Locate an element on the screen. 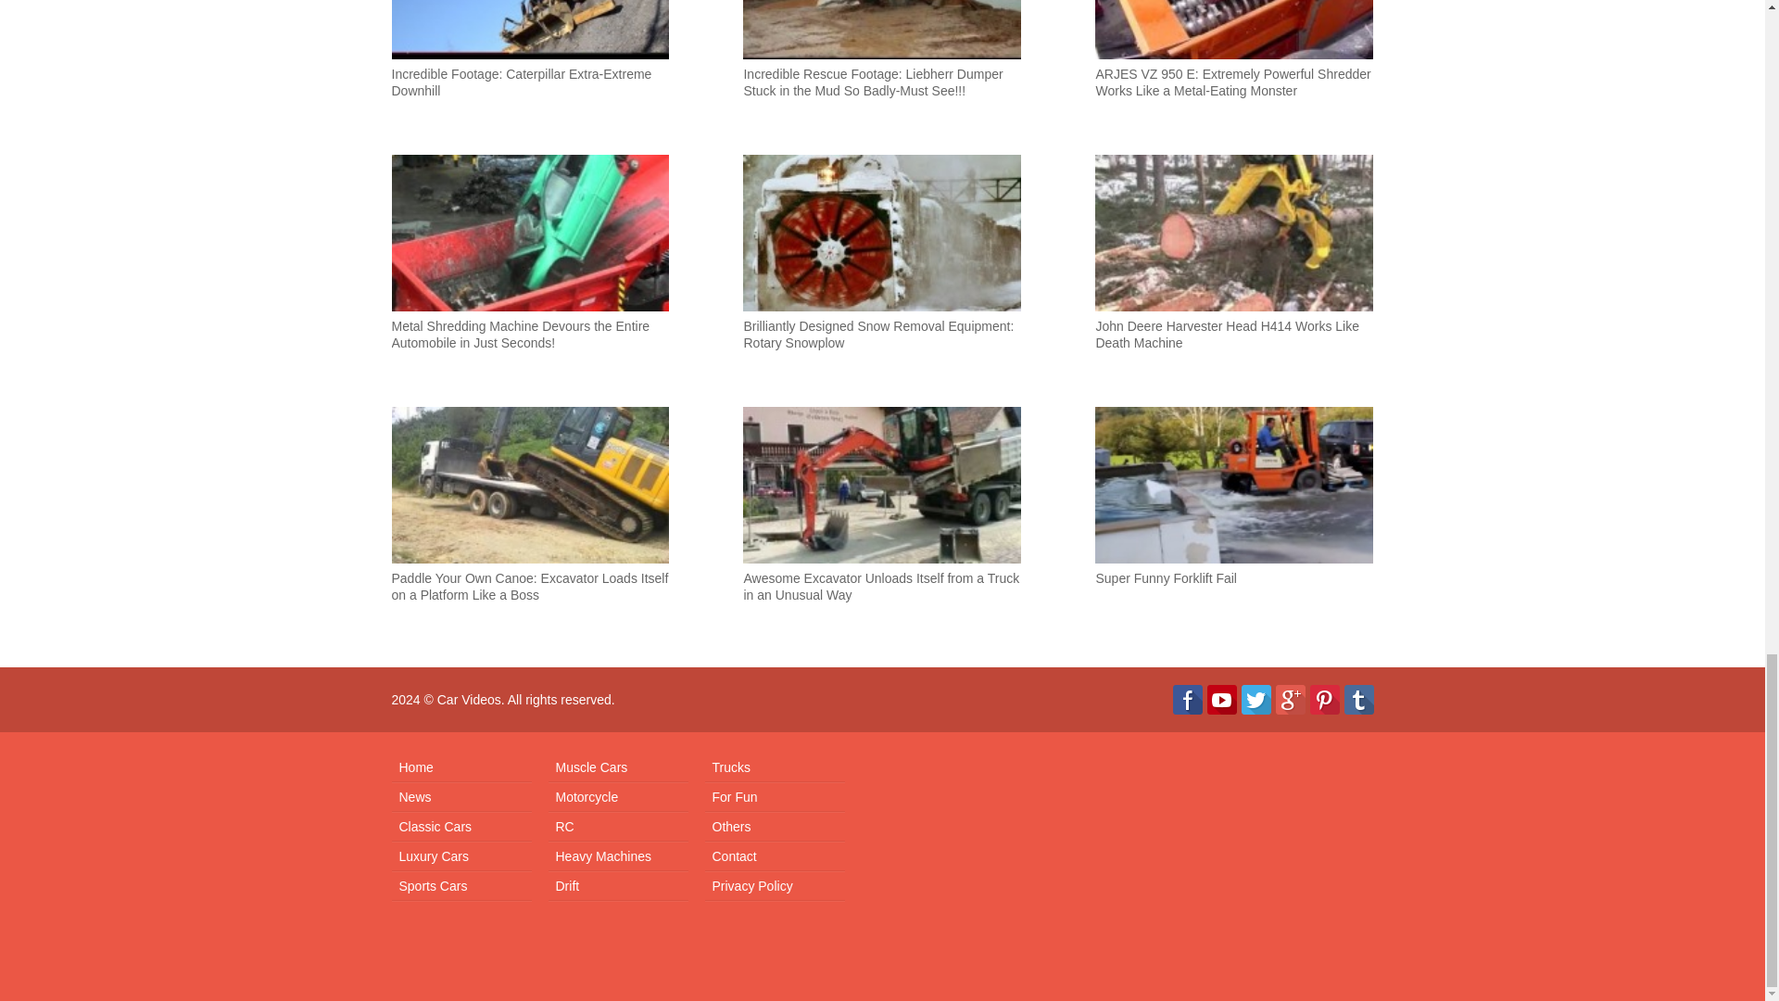 The image size is (1779, 1001). Incredible Footage: Caterpillar Extra-Extreme Downhill is located at coordinates (530, 70).